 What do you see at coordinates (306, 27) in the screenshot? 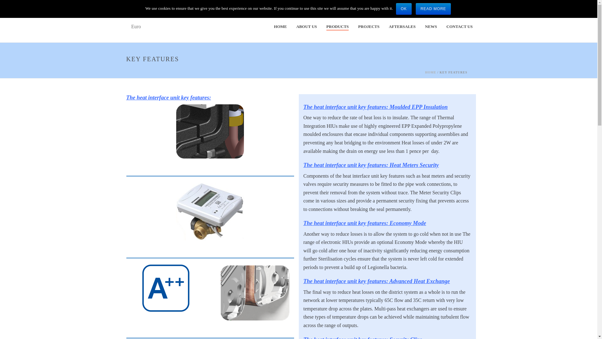
I see `ABOUT US` at bounding box center [306, 27].